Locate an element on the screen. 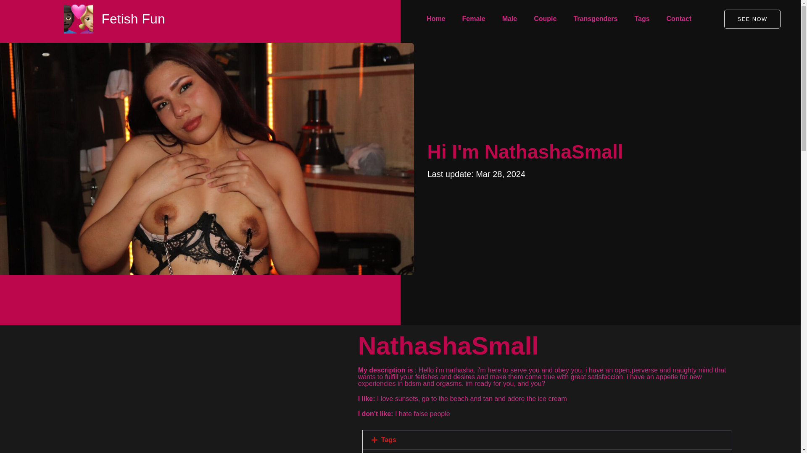 The width and height of the screenshot is (807, 453). Tags is located at coordinates (641, 19).